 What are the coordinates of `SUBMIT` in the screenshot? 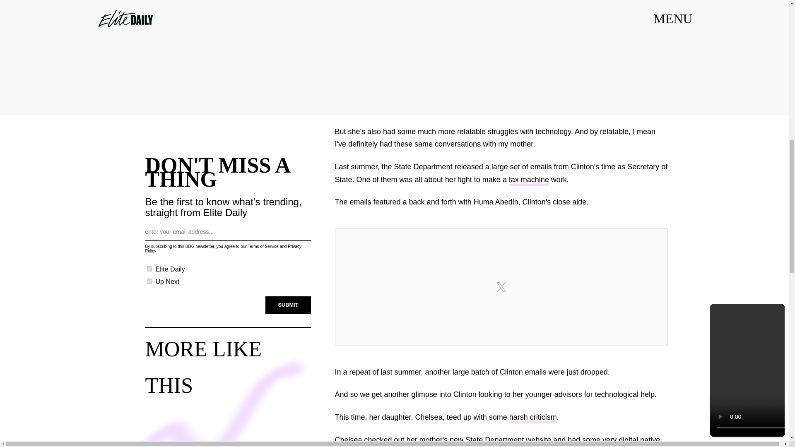 It's located at (288, 305).